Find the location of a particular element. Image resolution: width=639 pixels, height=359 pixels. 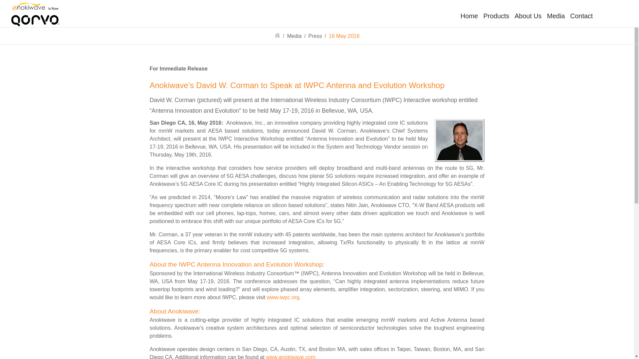

www.anokiwave.com. is located at coordinates (291, 356).